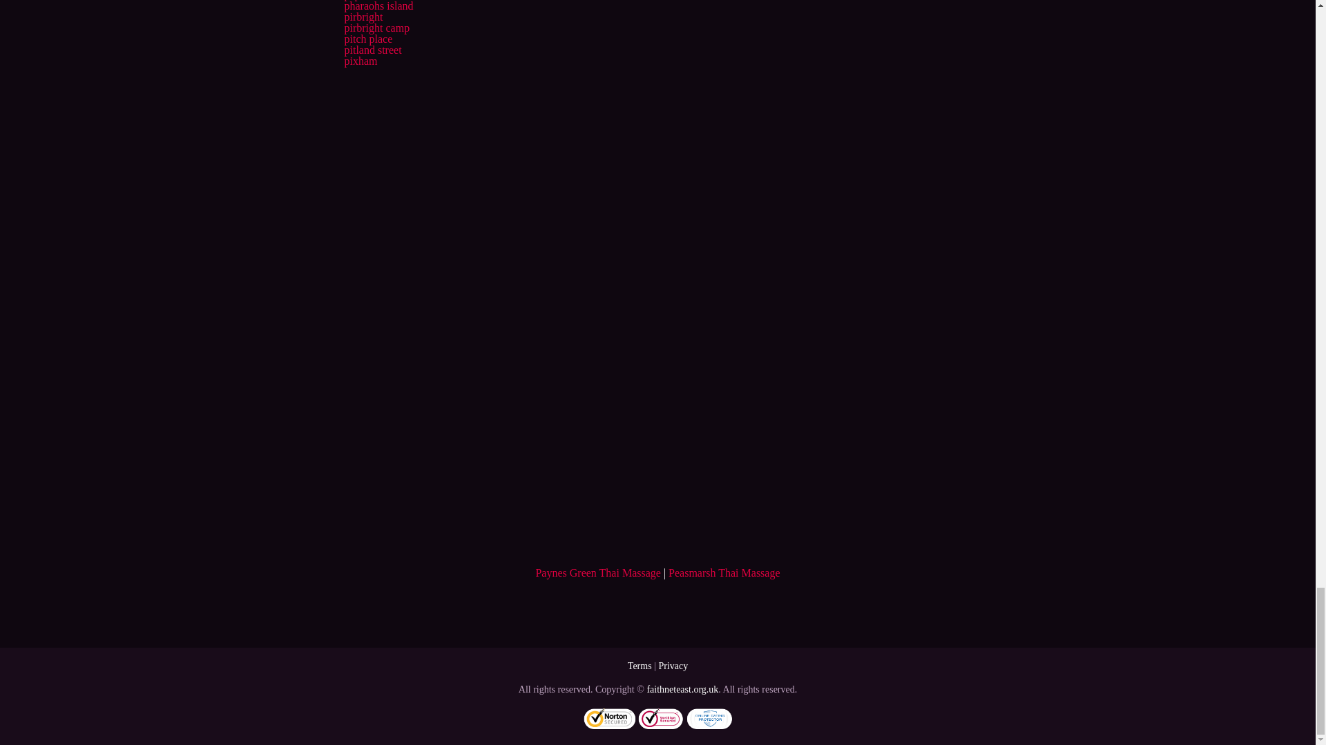 This screenshot has width=1326, height=745. I want to click on pitland street, so click(372, 50).